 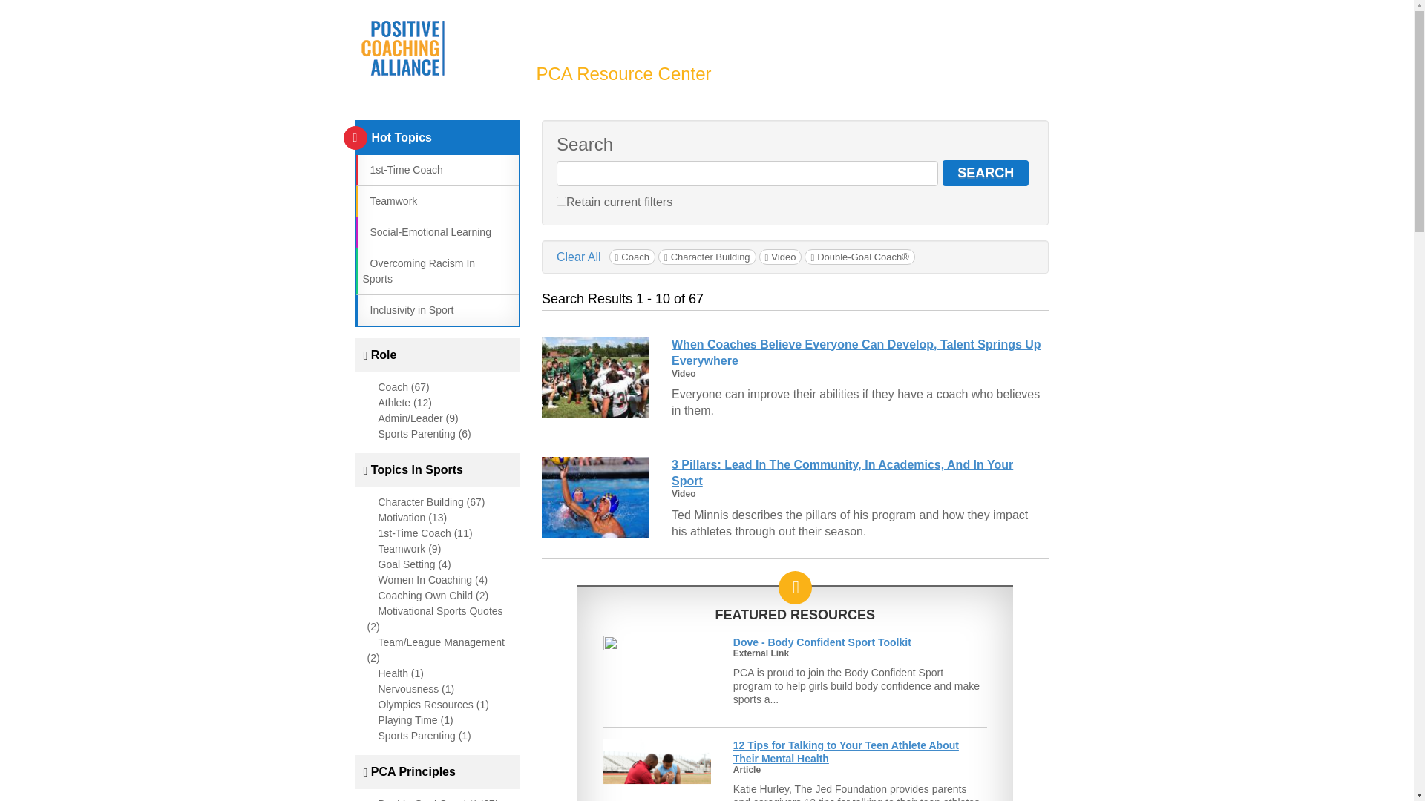 What do you see at coordinates (389, 200) in the screenshot?
I see `Teamwork` at bounding box center [389, 200].